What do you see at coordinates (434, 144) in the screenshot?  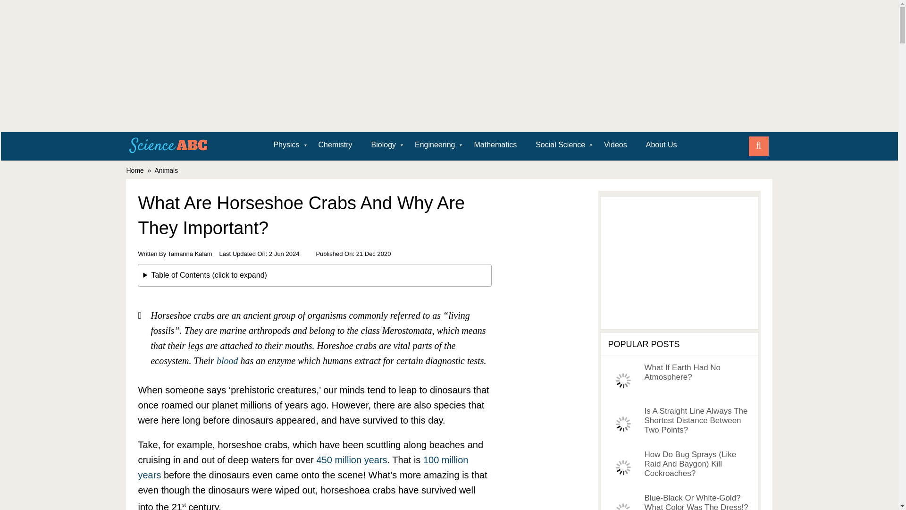 I see `Engineering` at bounding box center [434, 144].